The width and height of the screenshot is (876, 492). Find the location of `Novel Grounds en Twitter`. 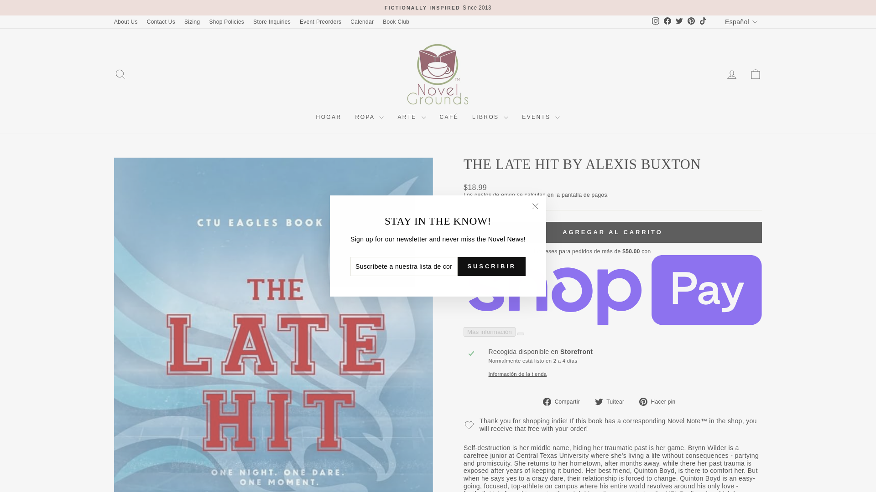

Novel Grounds en Twitter is located at coordinates (679, 21).